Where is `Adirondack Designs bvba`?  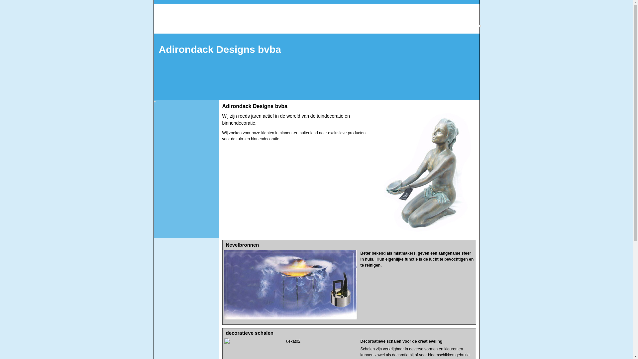 Adirondack Designs bvba is located at coordinates (242, 50).